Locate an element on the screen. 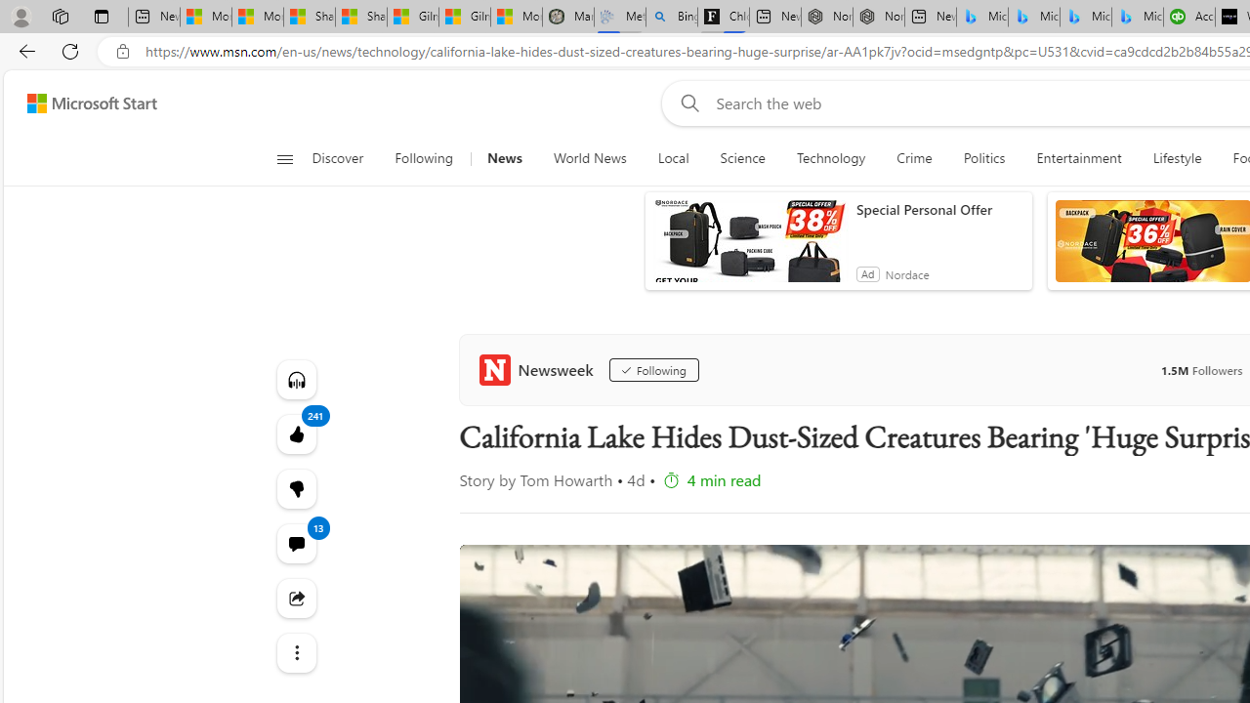 Image resolution: width=1250 pixels, height=703 pixels. Ad is located at coordinates (867, 273).